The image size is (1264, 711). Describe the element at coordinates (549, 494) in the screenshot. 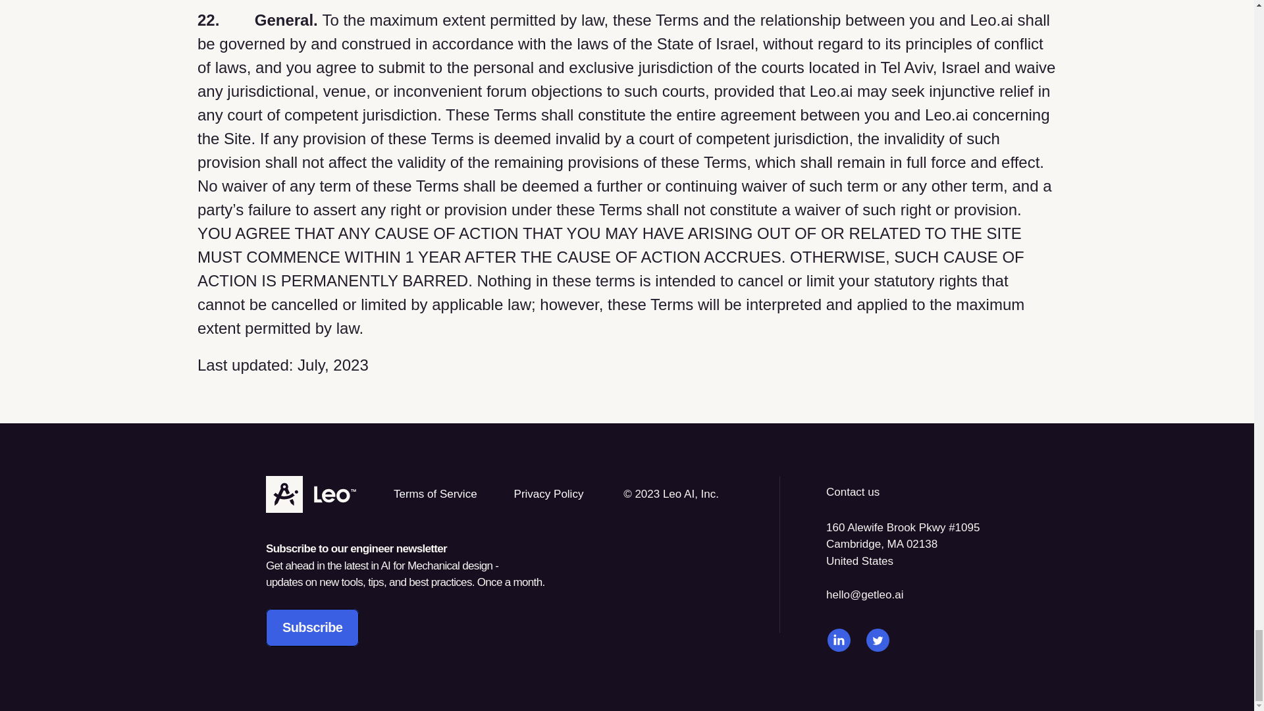

I see `Privacy Policy` at that location.